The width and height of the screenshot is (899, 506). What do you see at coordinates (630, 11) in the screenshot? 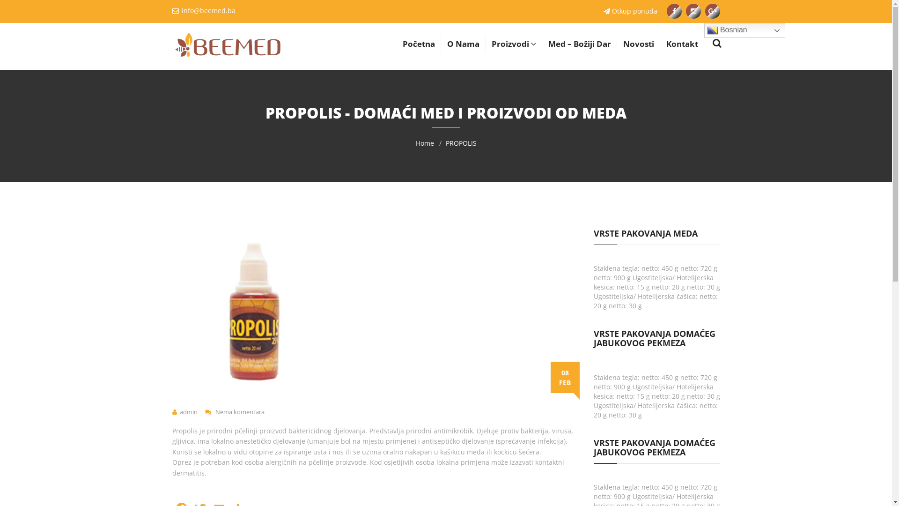
I see `Otkup ponuda` at bounding box center [630, 11].